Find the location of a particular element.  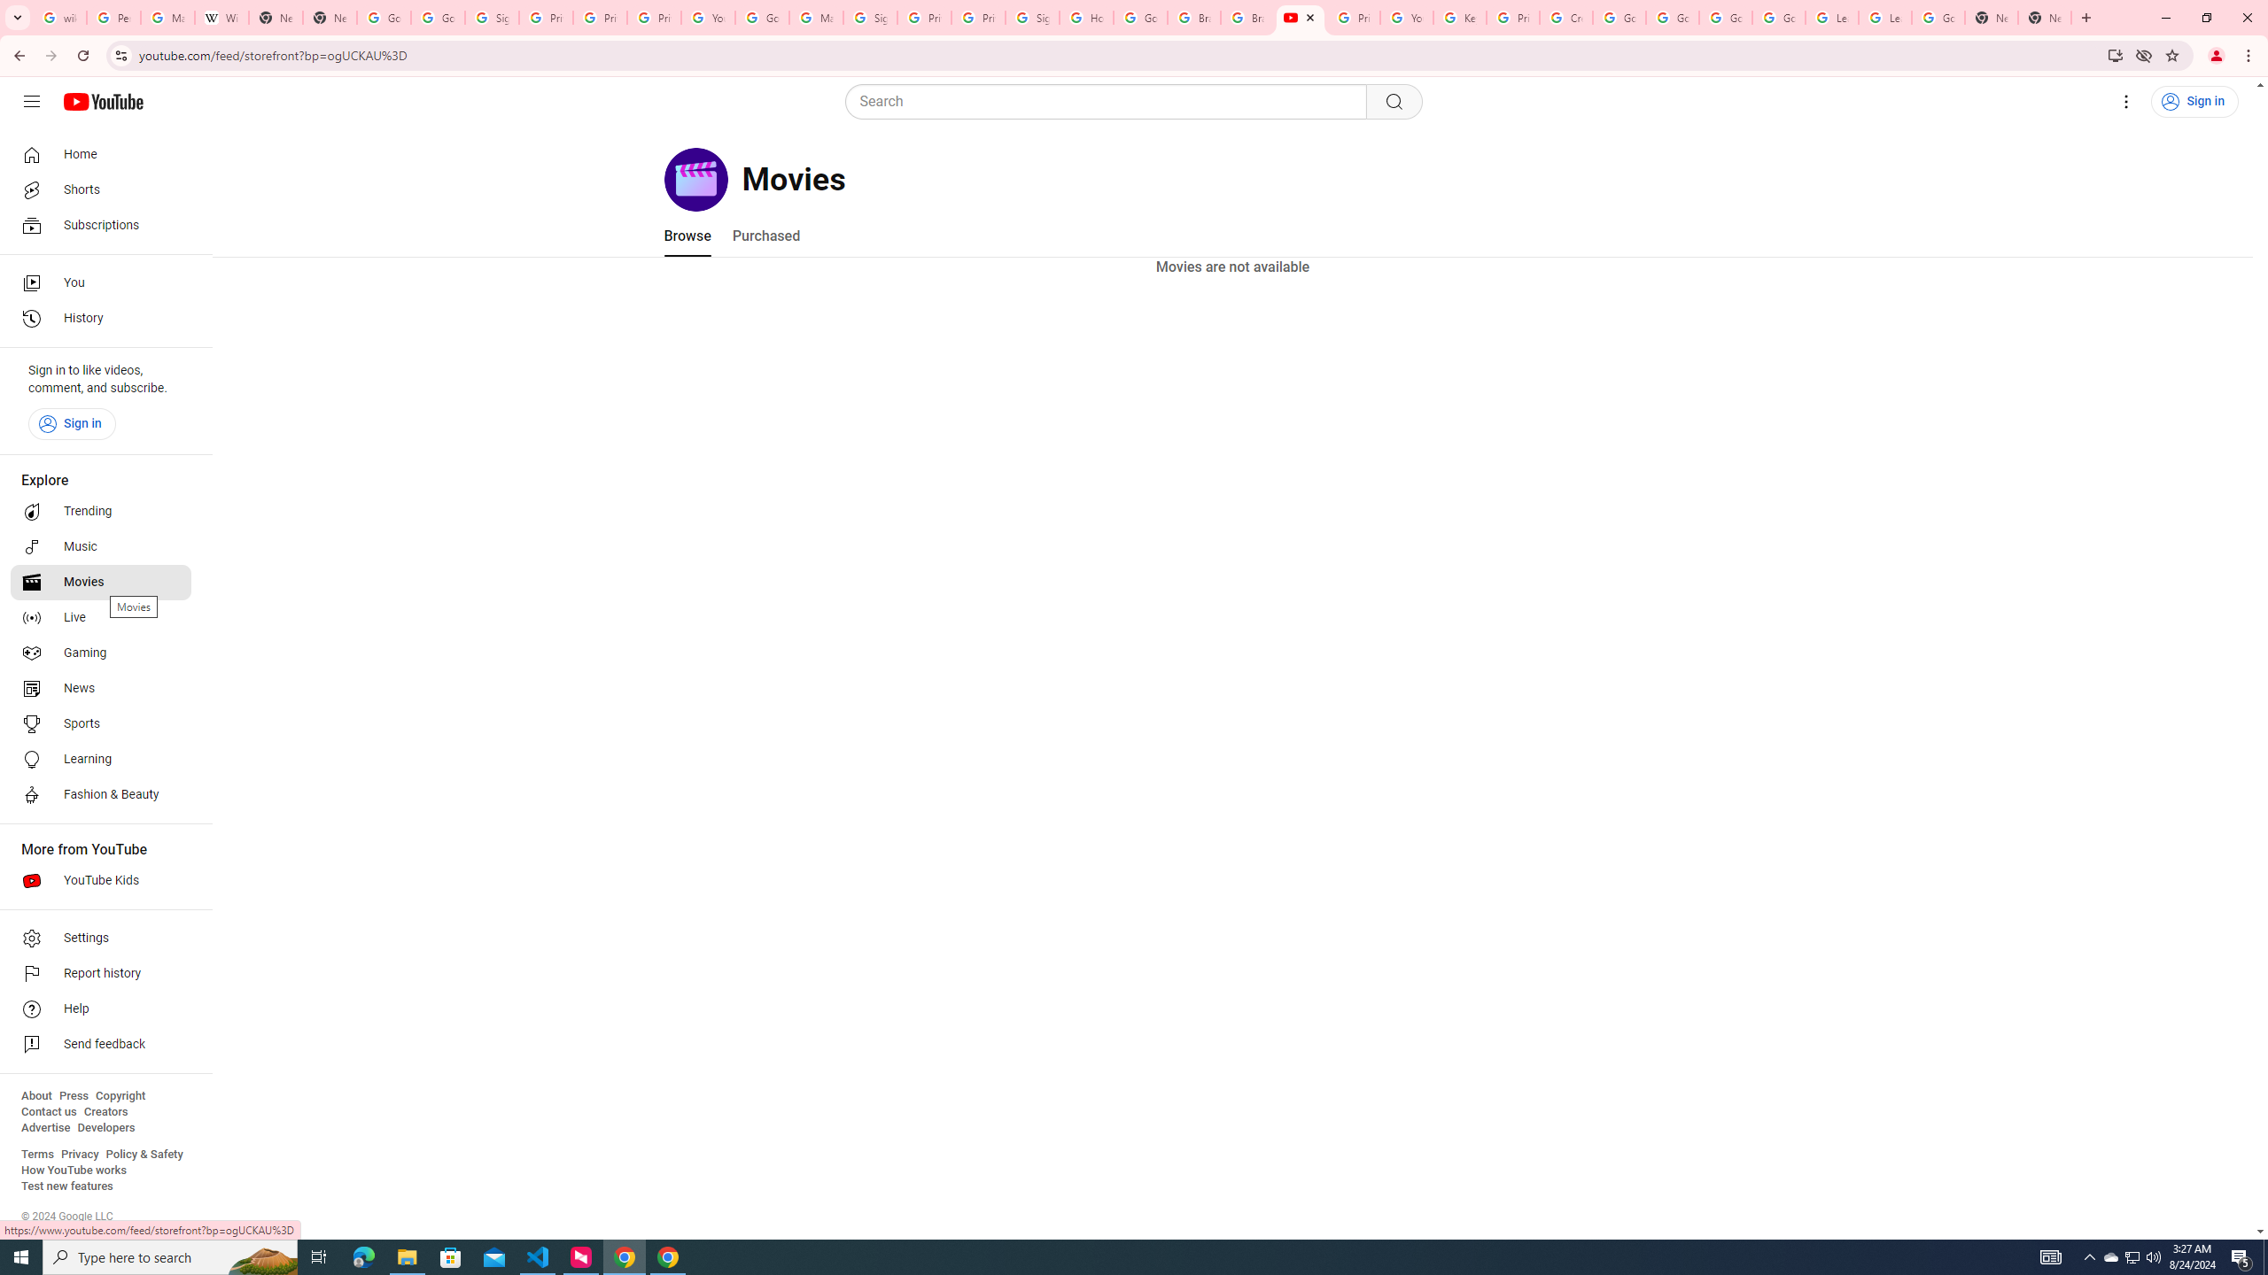

YouTube Home is located at coordinates (103, 101).